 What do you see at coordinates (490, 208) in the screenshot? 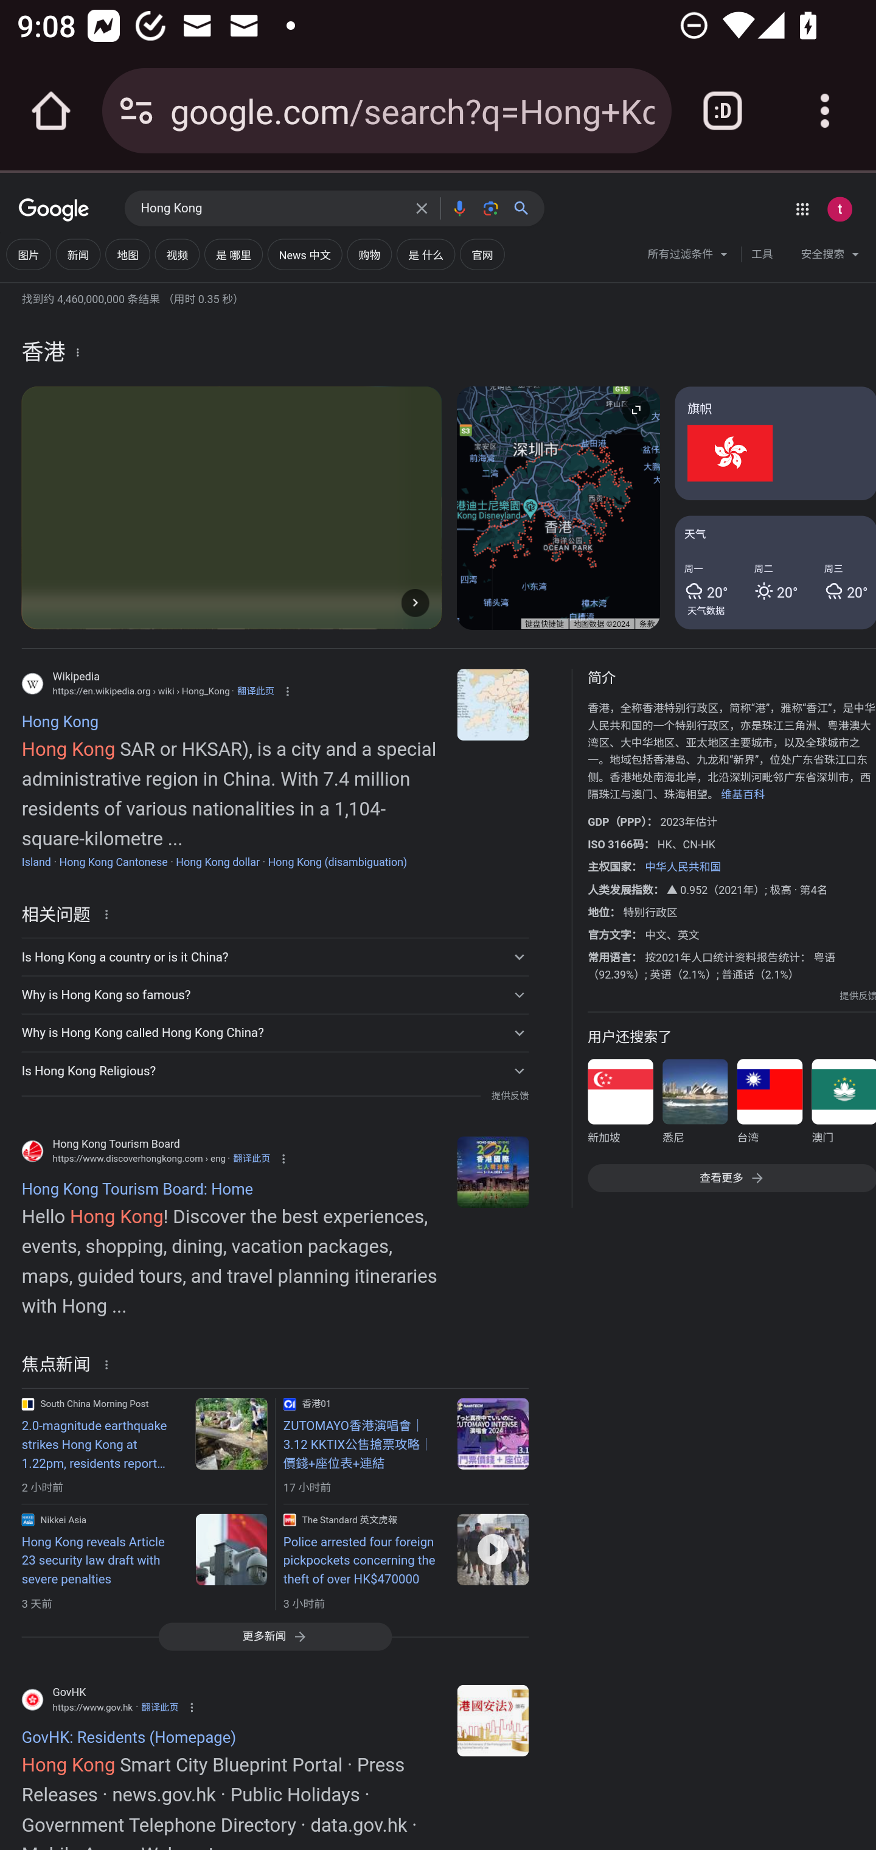
I see `按图搜索` at bounding box center [490, 208].